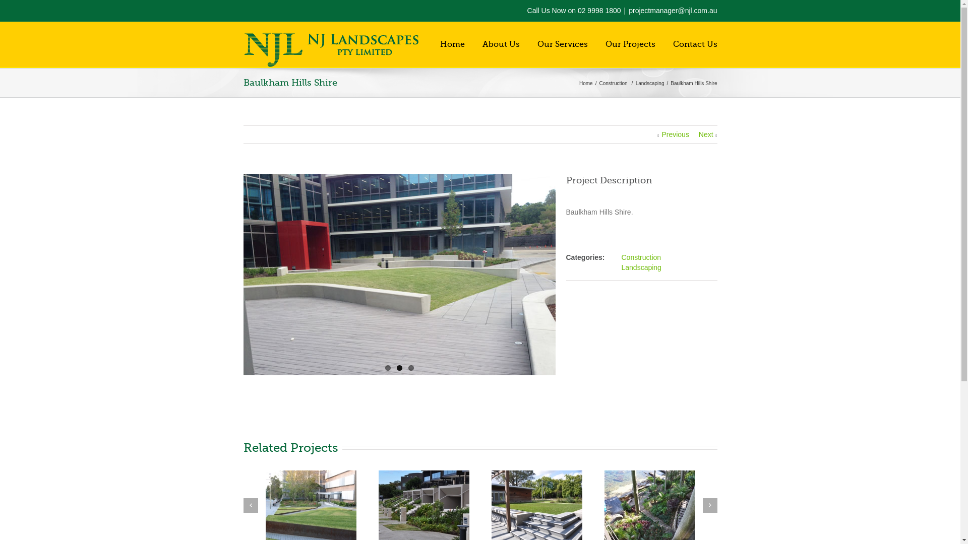  What do you see at coordinates (452, 44) in the screenshot?
I see `Home` at bounding box center [452, 44].